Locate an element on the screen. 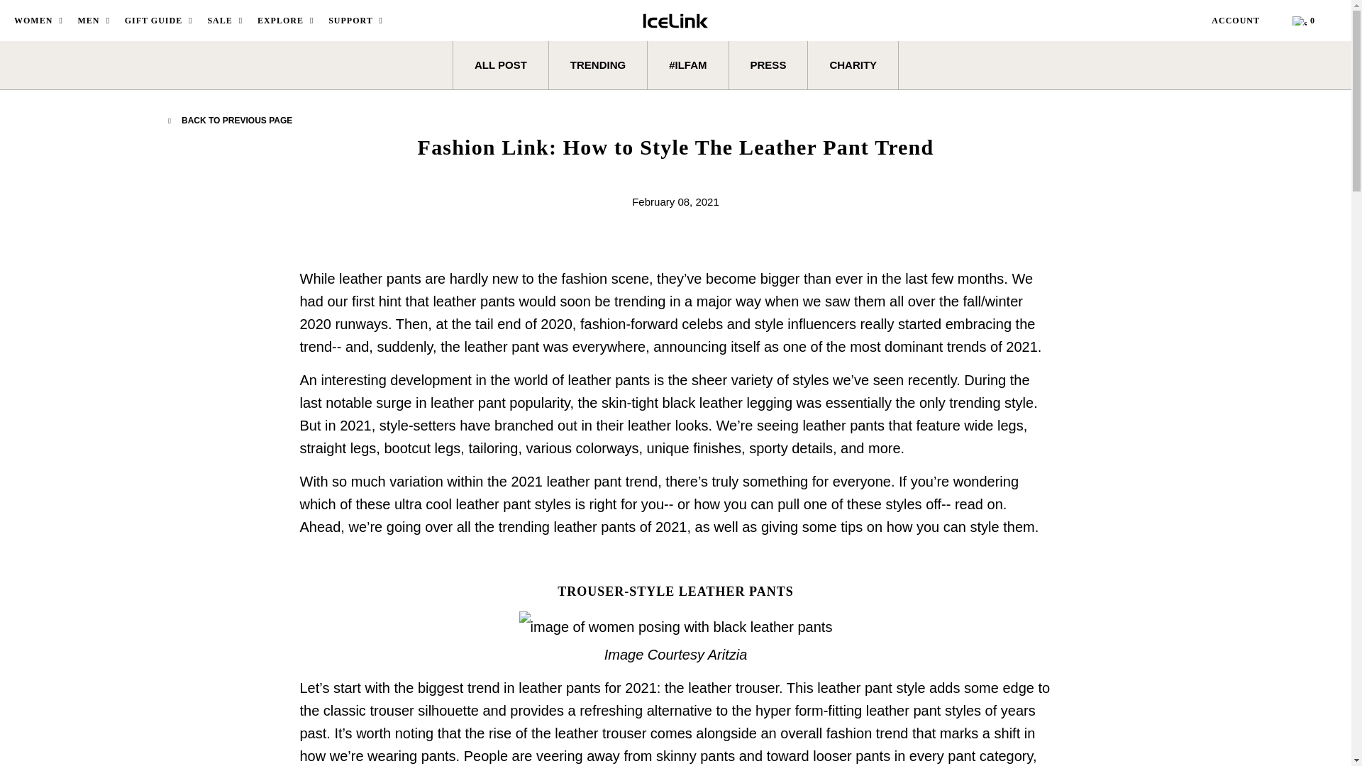 The width and height of the screenshot is (1362, 766). Search is located at coordinates (1193, 20).